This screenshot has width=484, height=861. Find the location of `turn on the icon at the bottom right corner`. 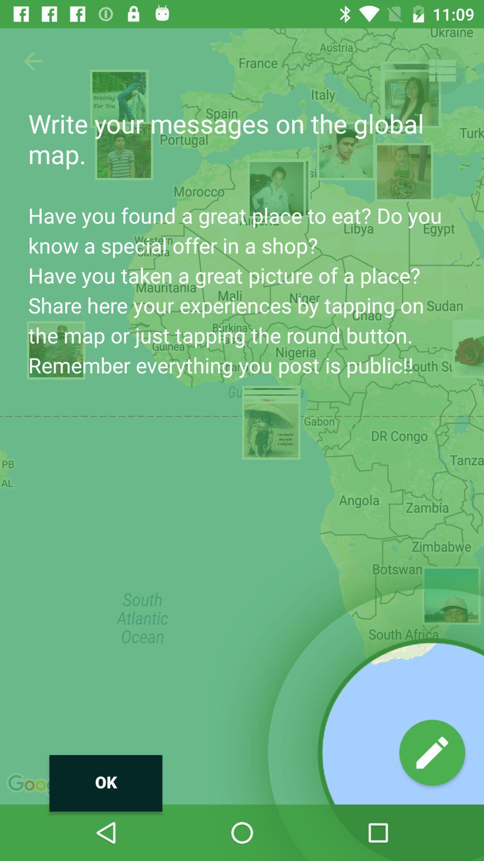

turn on the icon at the bottom right corner is located at coordinates (432, 752).